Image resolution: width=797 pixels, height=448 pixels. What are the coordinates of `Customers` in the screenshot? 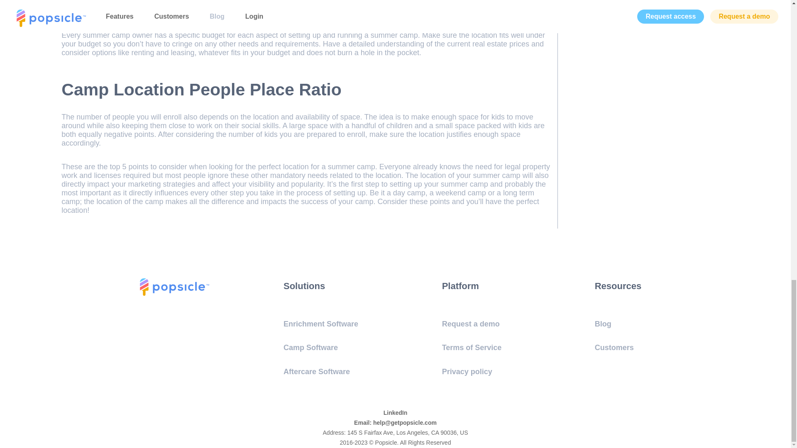 It's located at (614, 348).